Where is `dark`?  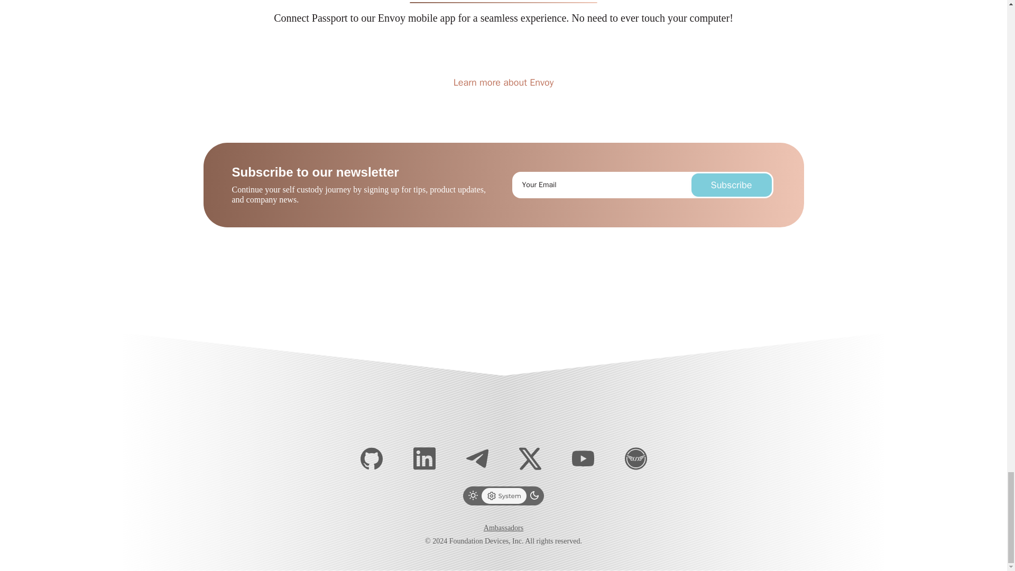 dark is located at coordinates (534, 496).